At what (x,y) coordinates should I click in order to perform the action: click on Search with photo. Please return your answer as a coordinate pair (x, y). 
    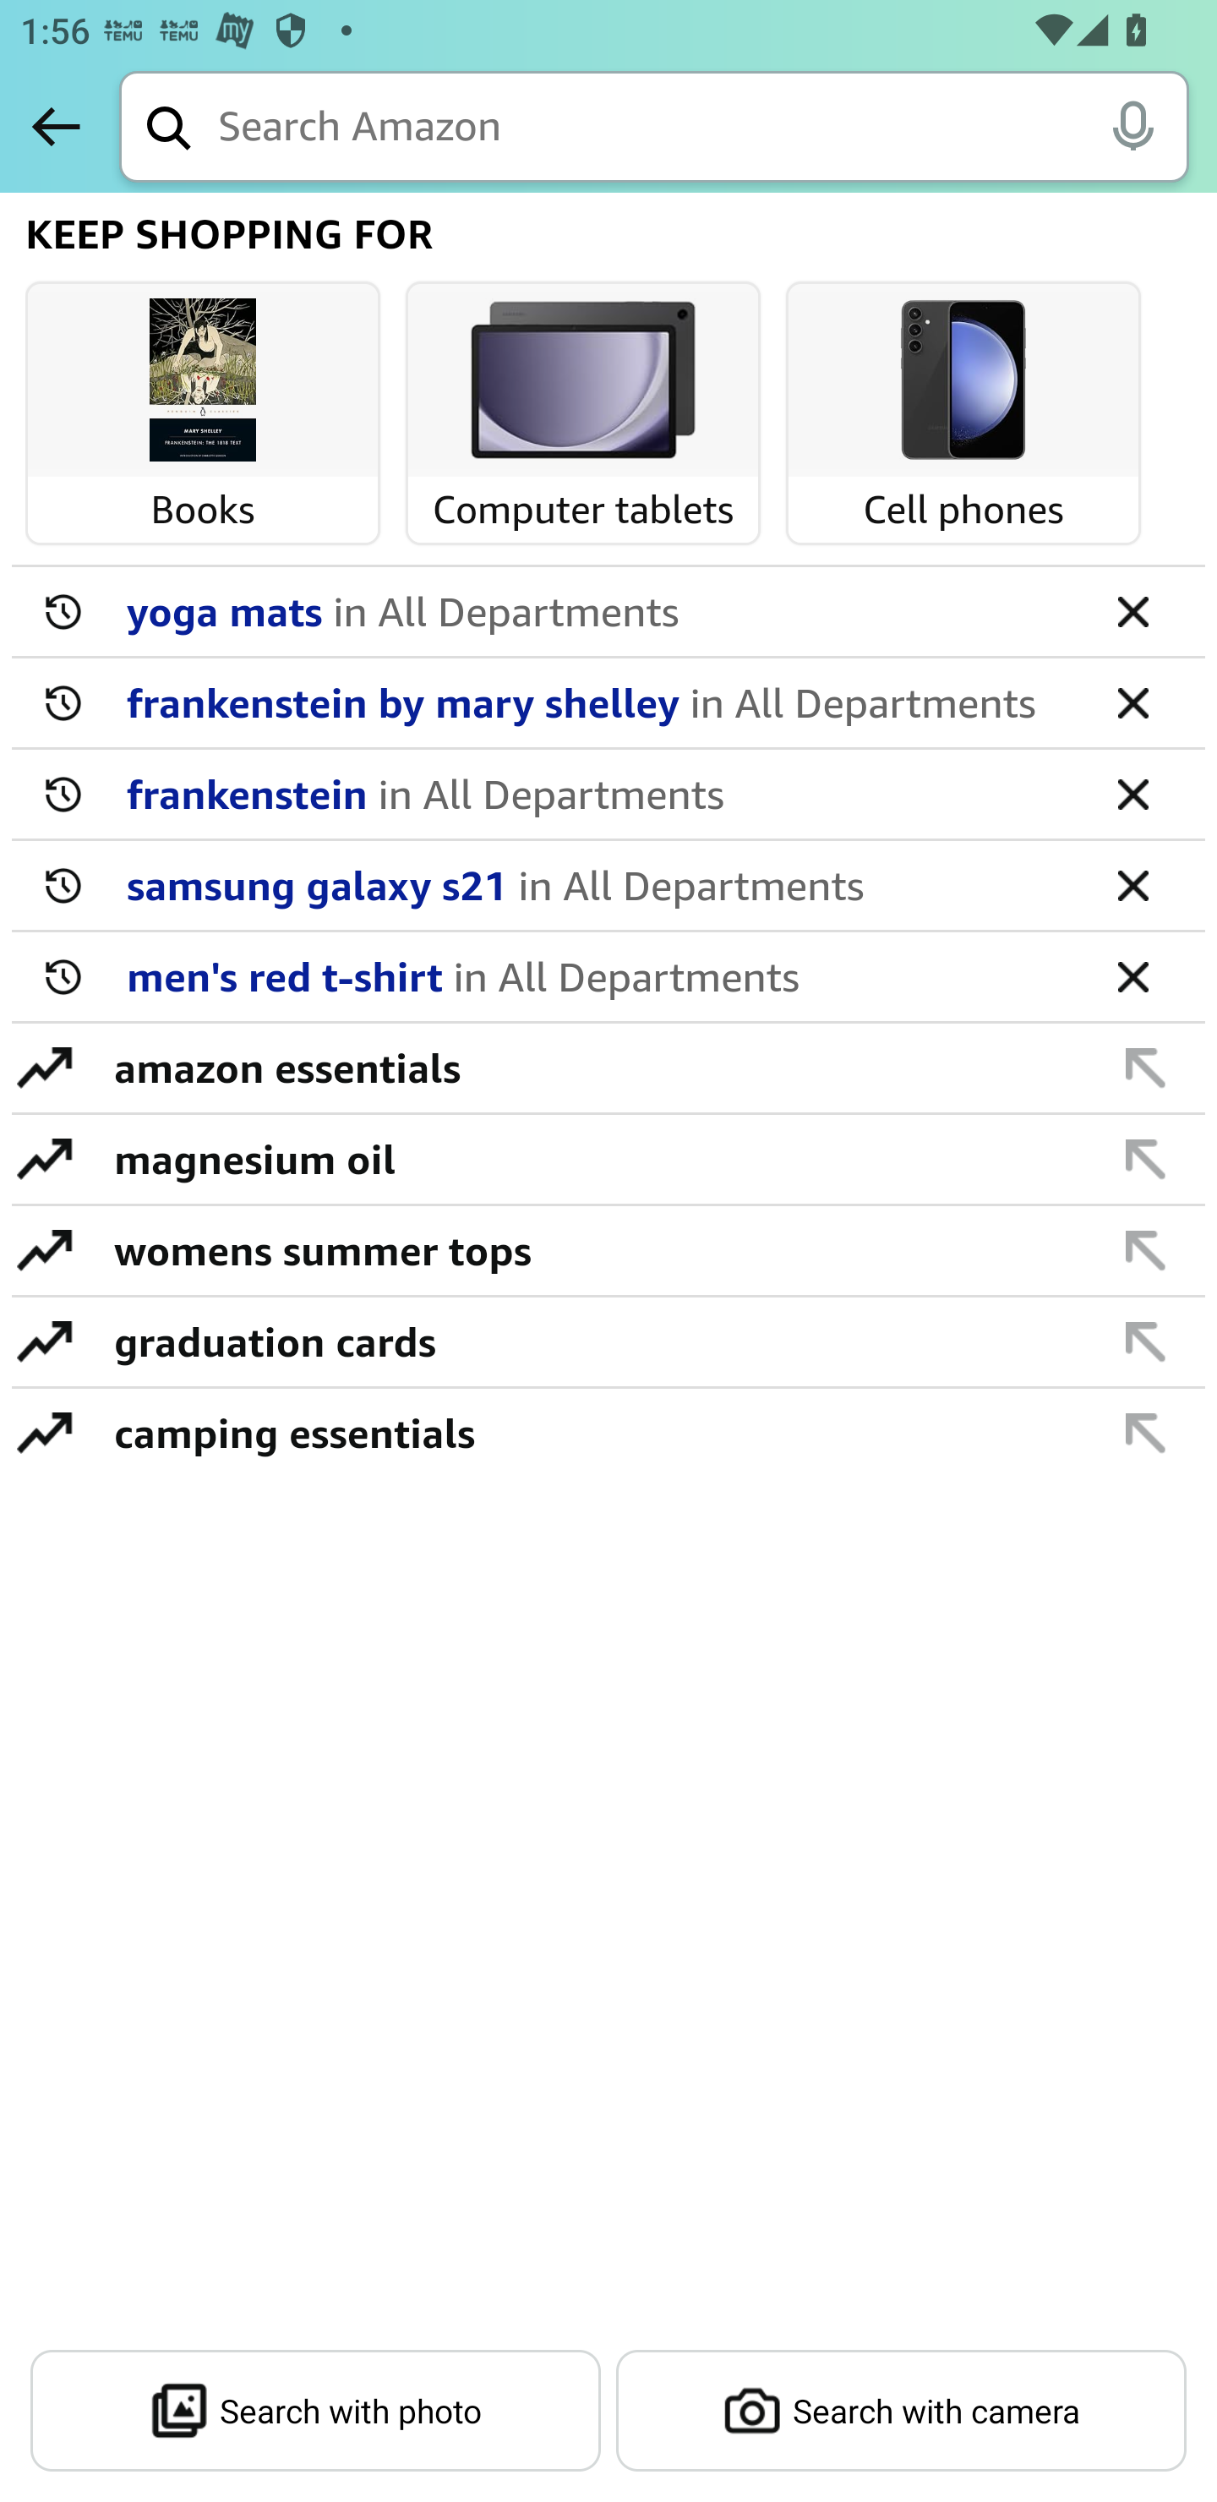
    Looking at the image, I should click on (316, 2411).